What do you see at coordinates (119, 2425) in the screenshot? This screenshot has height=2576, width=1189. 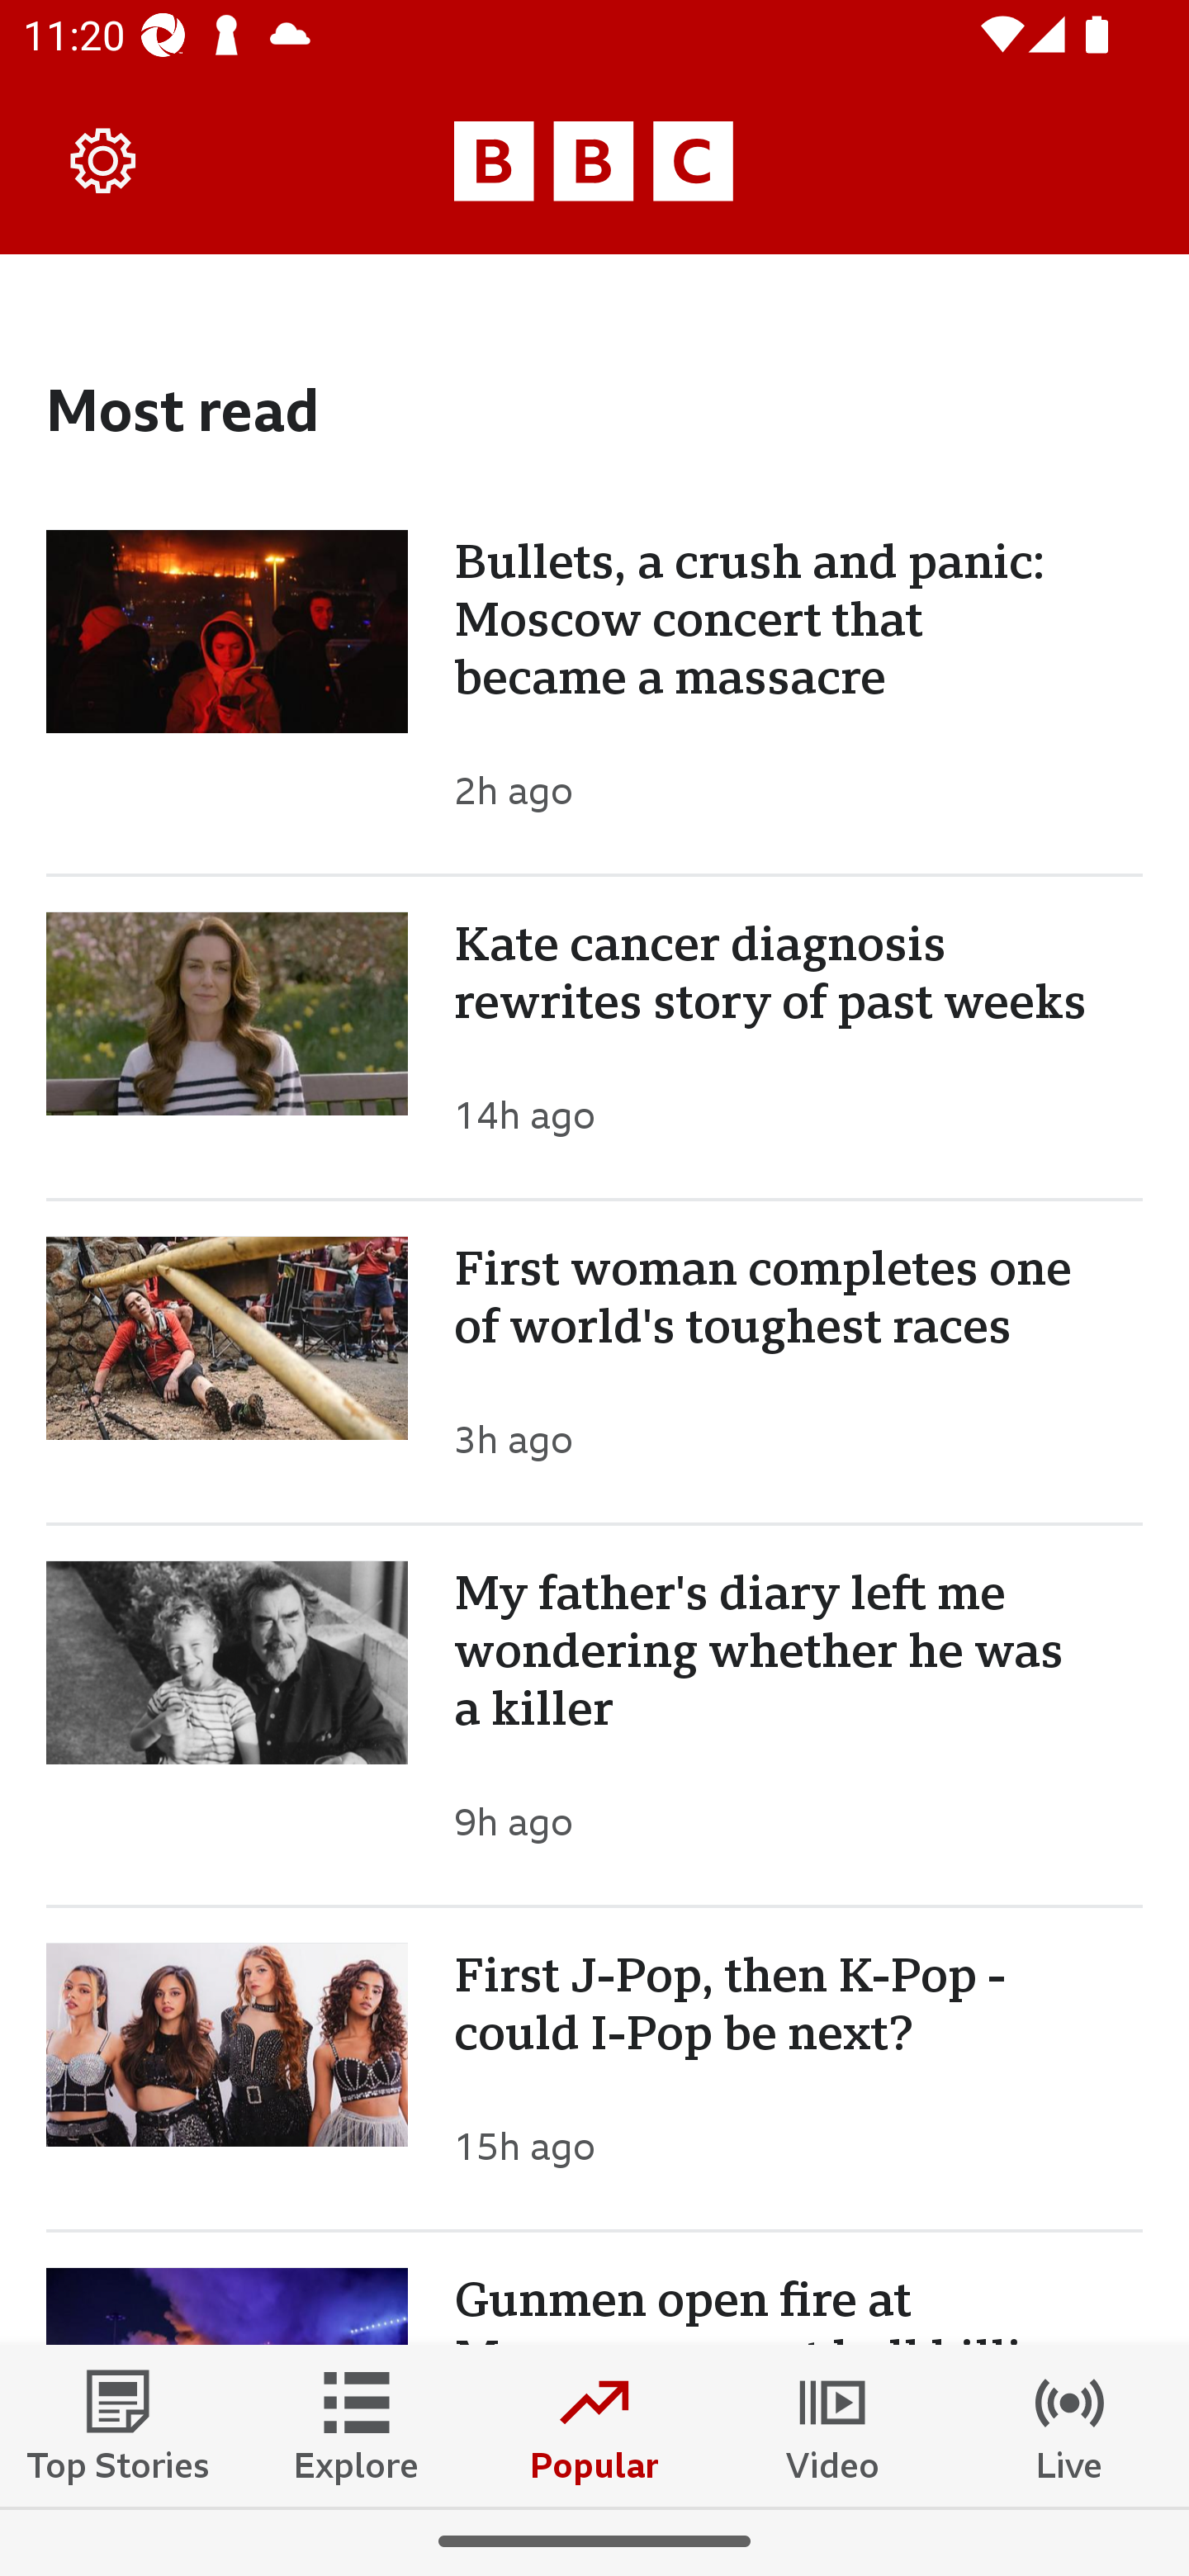 I see `Top Stories` at bounding box center [119, 2425].